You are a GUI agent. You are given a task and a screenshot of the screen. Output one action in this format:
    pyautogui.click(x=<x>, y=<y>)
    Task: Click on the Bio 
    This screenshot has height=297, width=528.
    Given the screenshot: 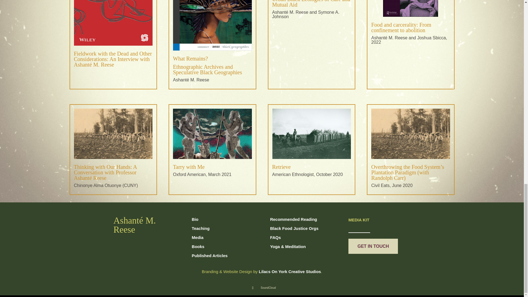 What is the action you would take?
    pyautogui.click(x=195, y=219)
    